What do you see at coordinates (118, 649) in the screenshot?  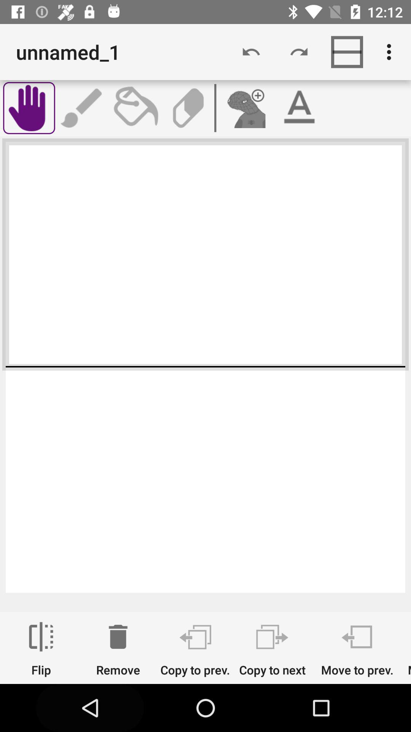 I see `press the item next to flip item` at bounding box center [118, 649].